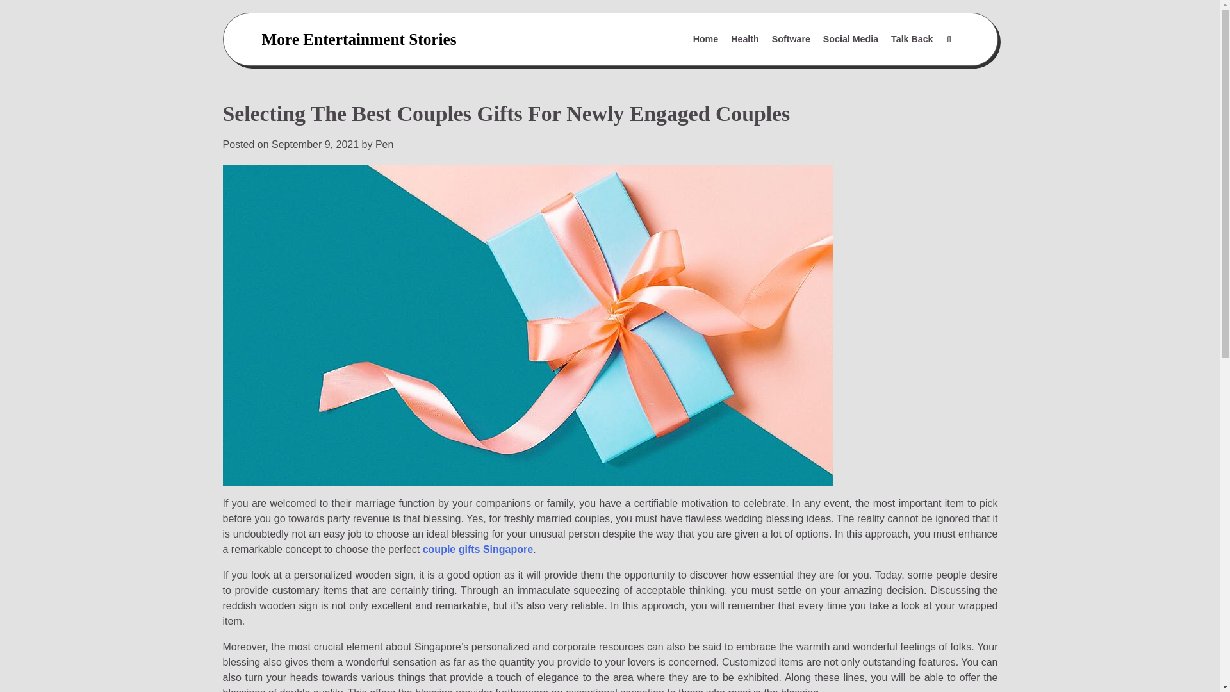  Describe the element at coordinates (912, 40) in the screenshot. I see `Talk Back` at that location.